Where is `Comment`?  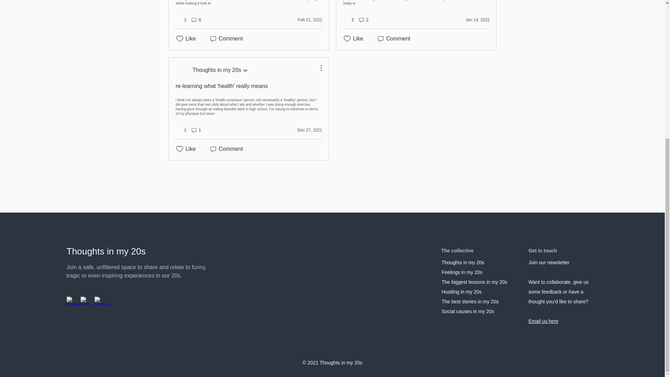
Comment is located at coordinates (225, 39).